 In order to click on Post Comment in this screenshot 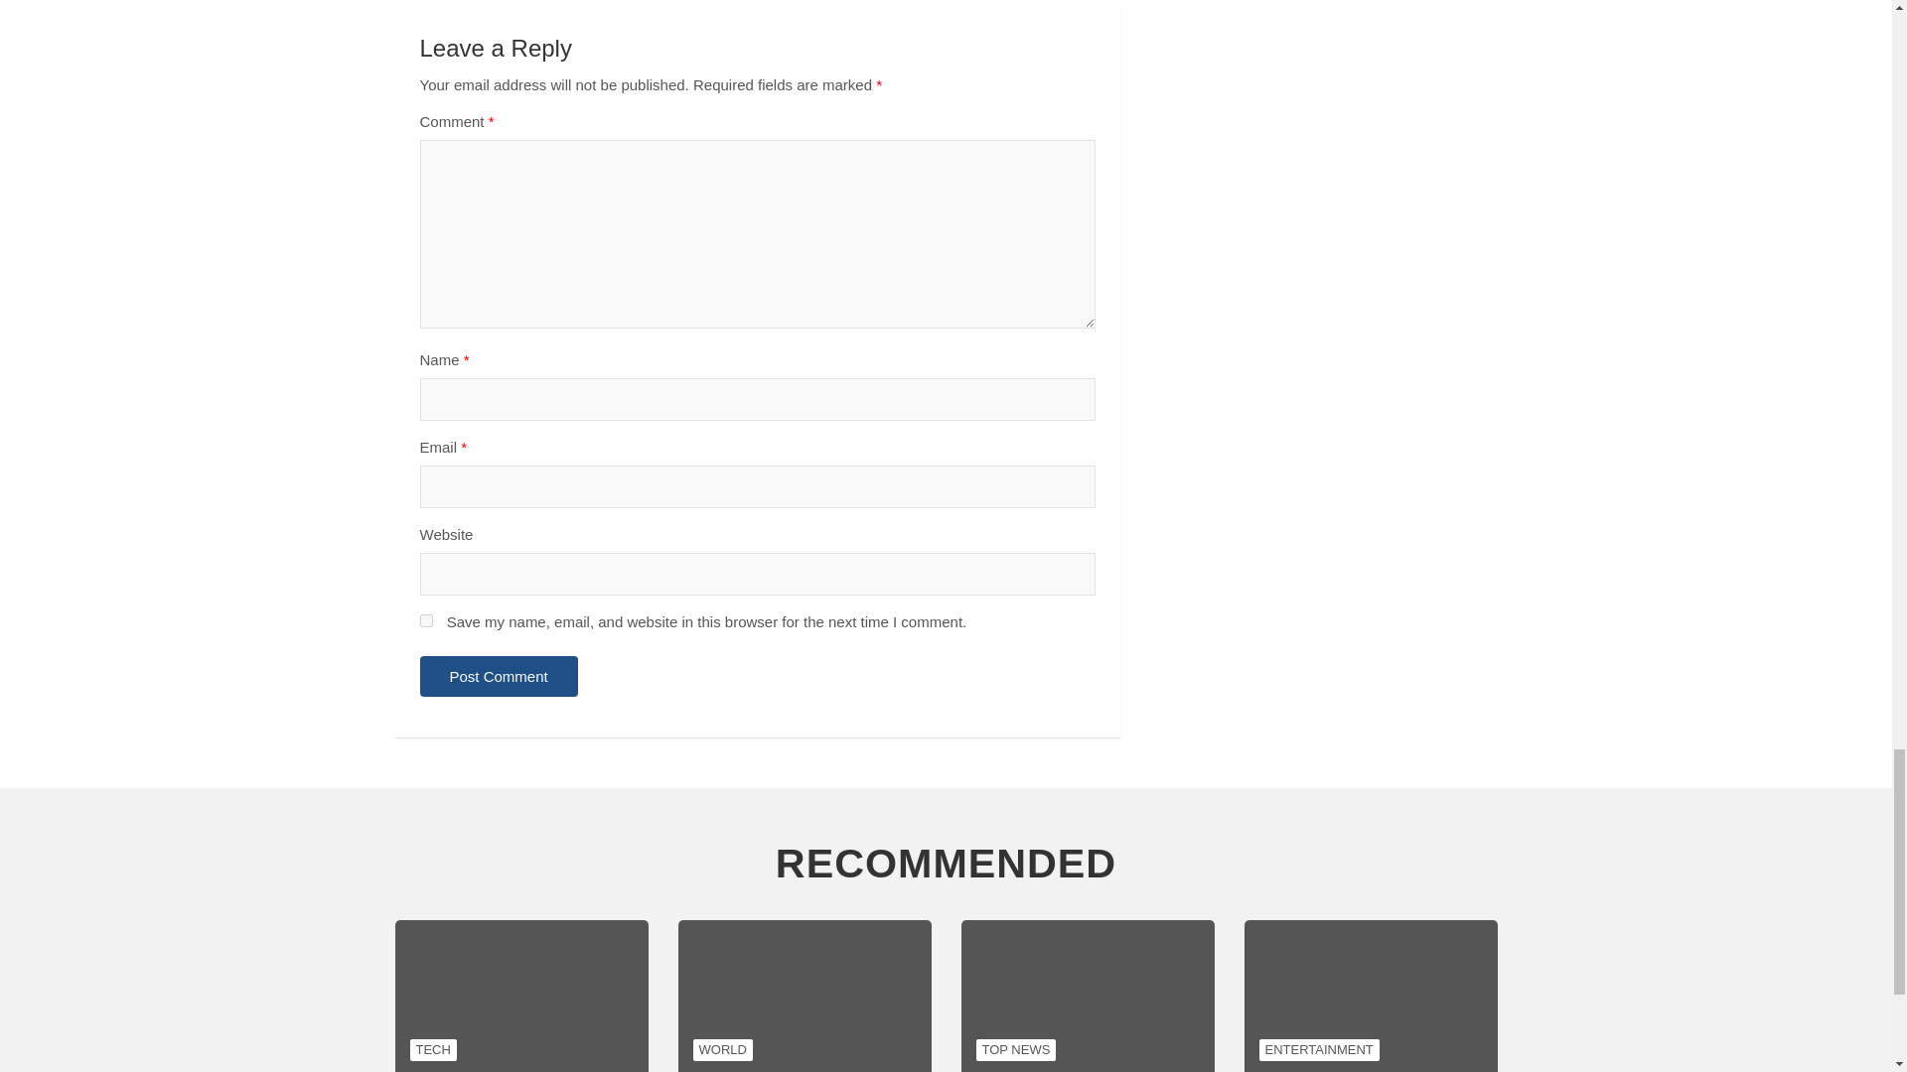, I will do `click(499, 676)`.